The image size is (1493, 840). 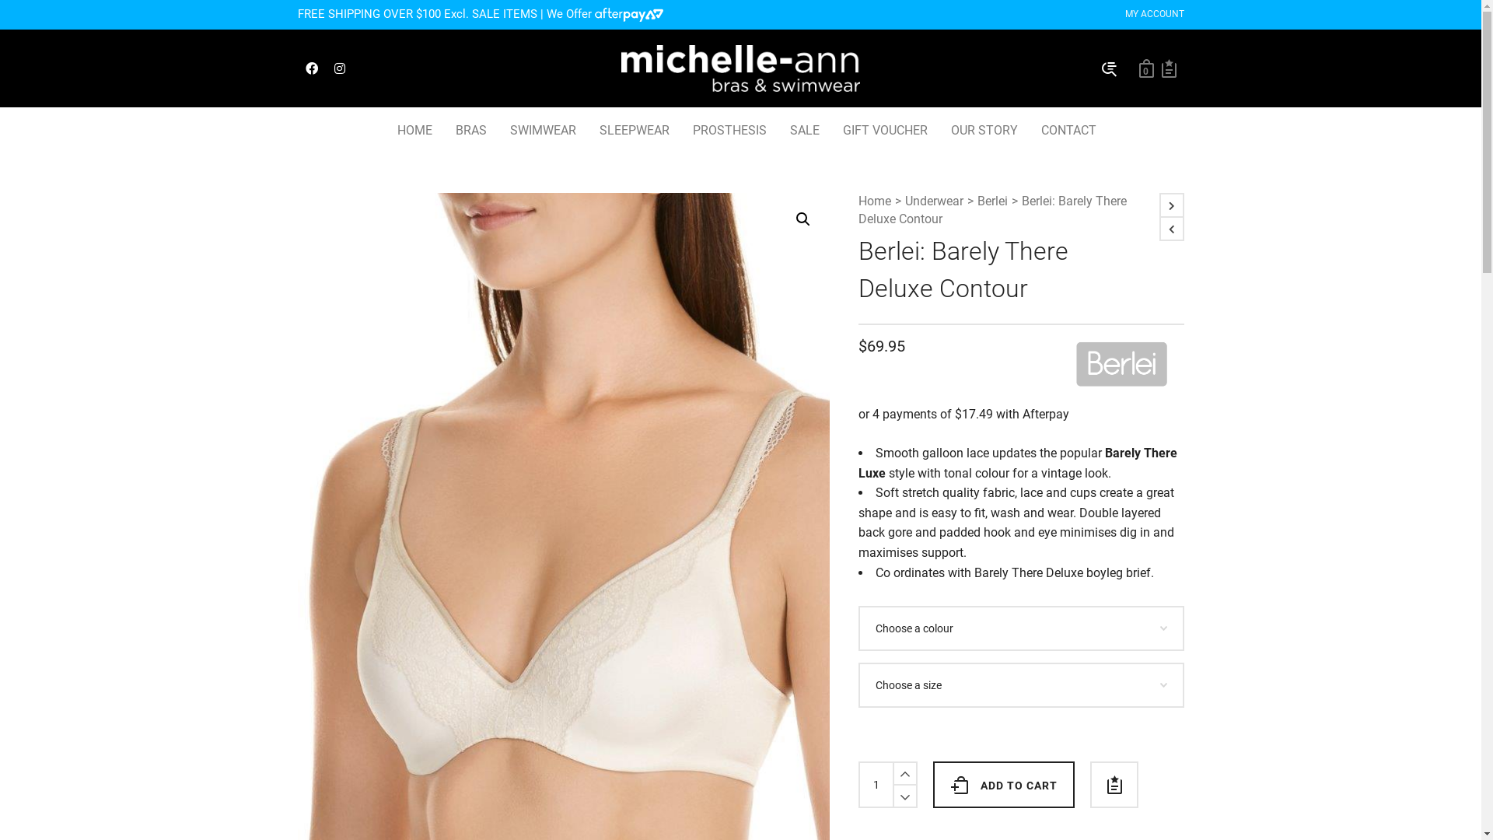 What do you see at coordinates (1004, 785) in the screenshot?
I see `ADD TO CART` at bounding box center [1004, 785].